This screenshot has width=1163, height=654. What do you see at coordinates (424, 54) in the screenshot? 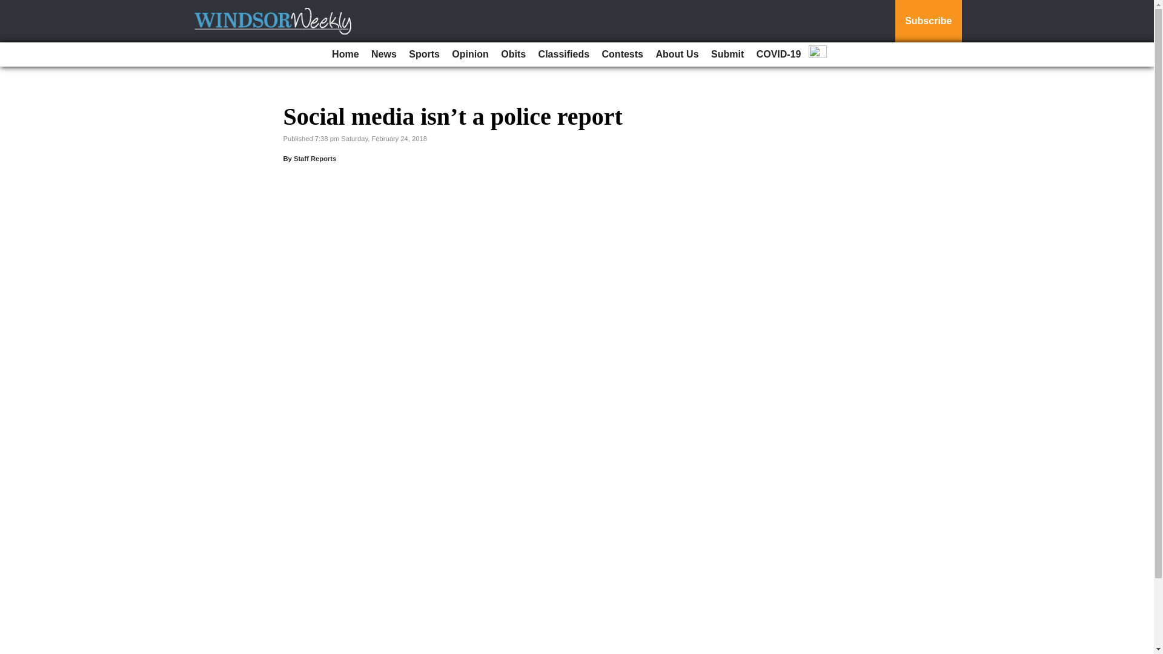
I see `Sports` at bounding box center [424, 54].